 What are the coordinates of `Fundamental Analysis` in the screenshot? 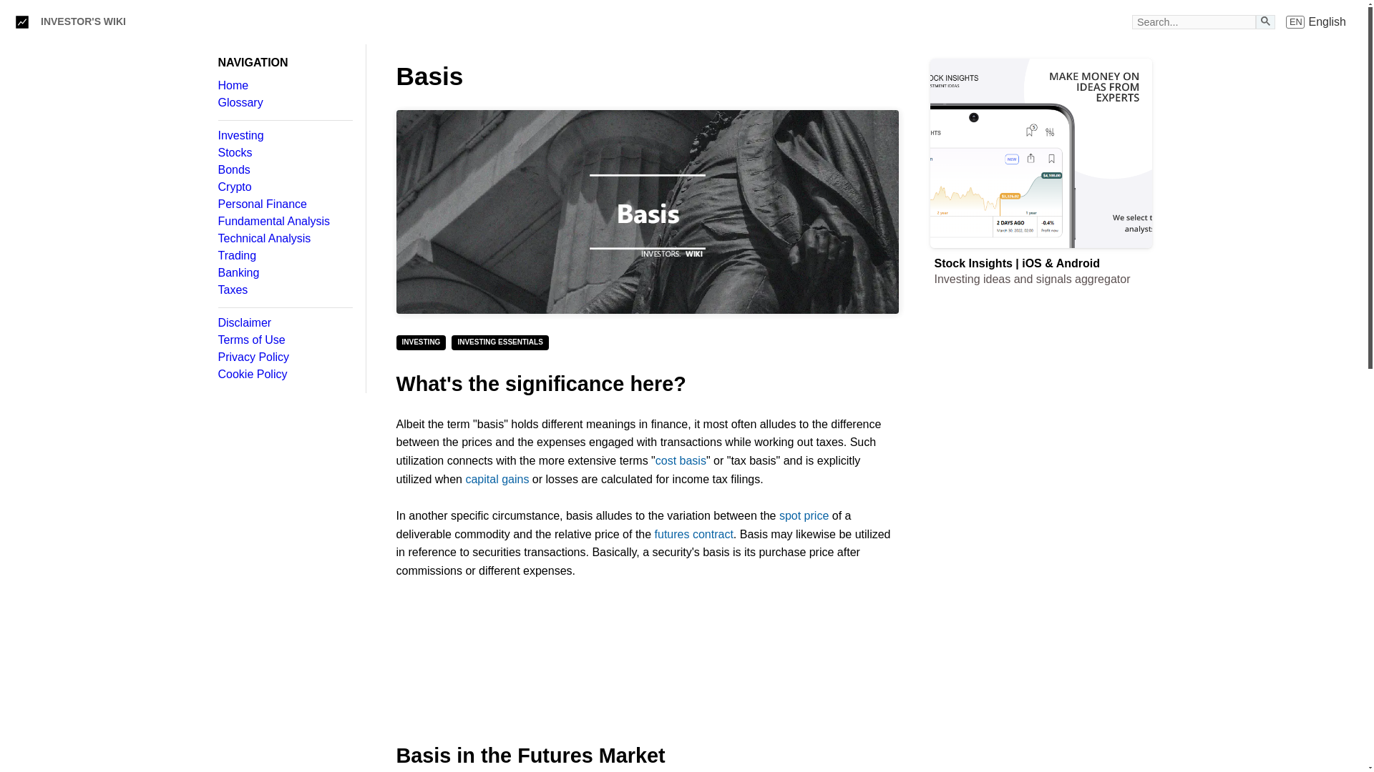 It's located at (1041, 739).